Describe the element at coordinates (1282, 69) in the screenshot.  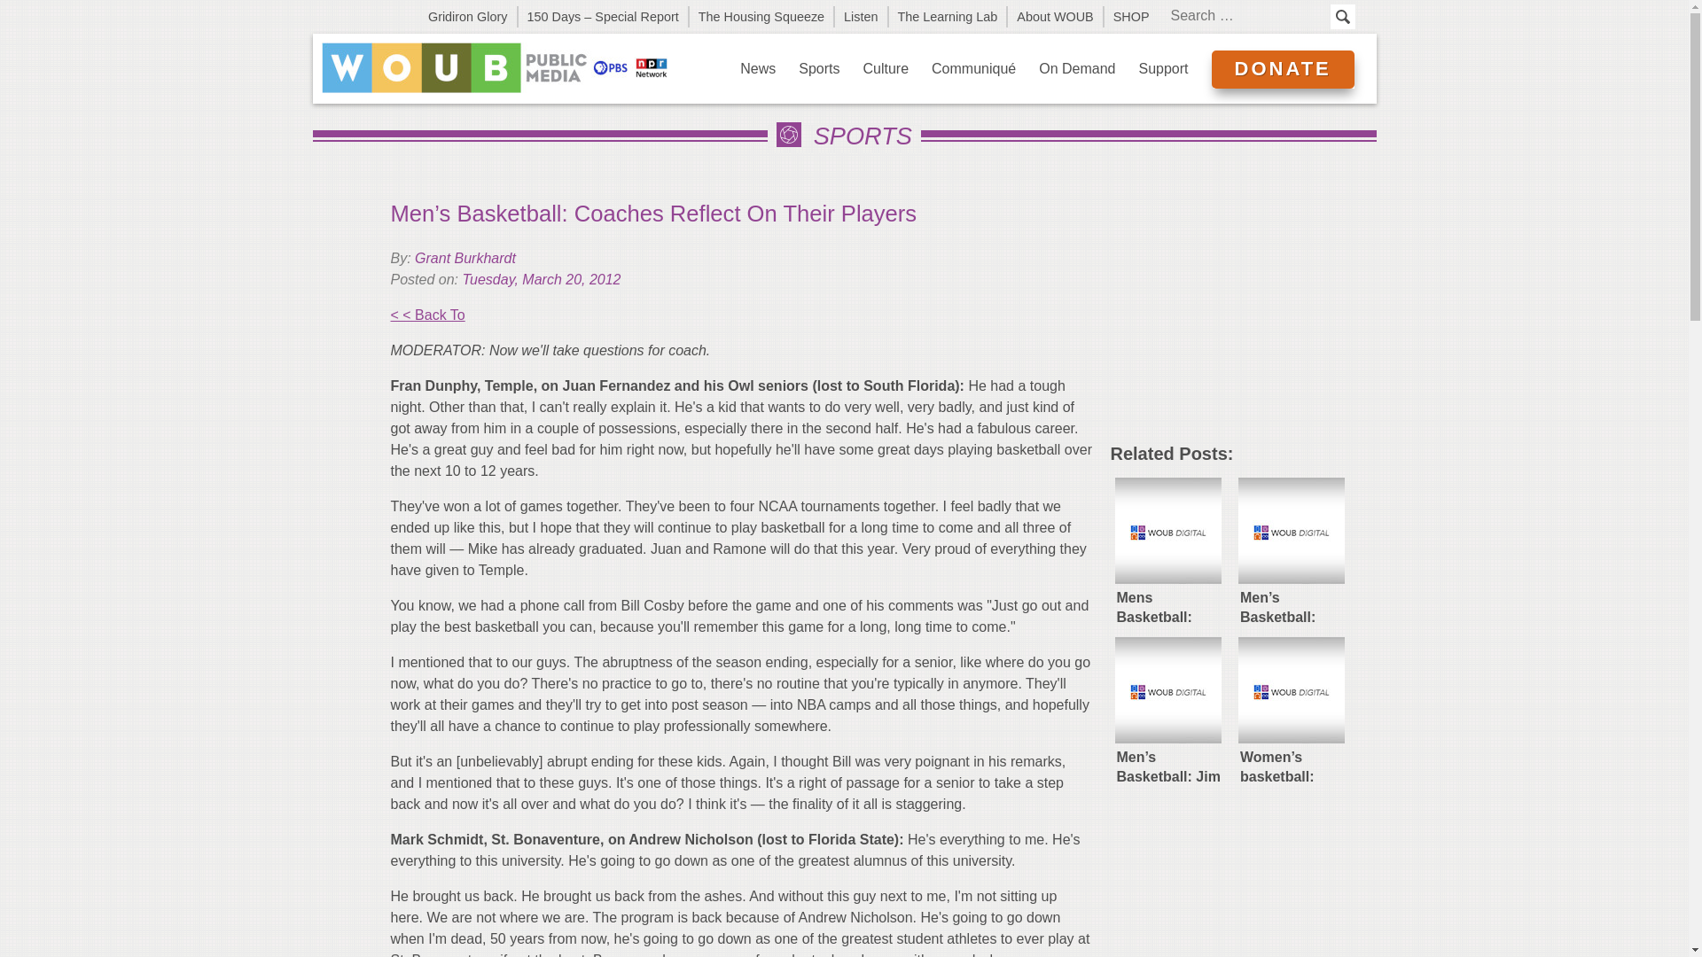
I see `donate` at that location.